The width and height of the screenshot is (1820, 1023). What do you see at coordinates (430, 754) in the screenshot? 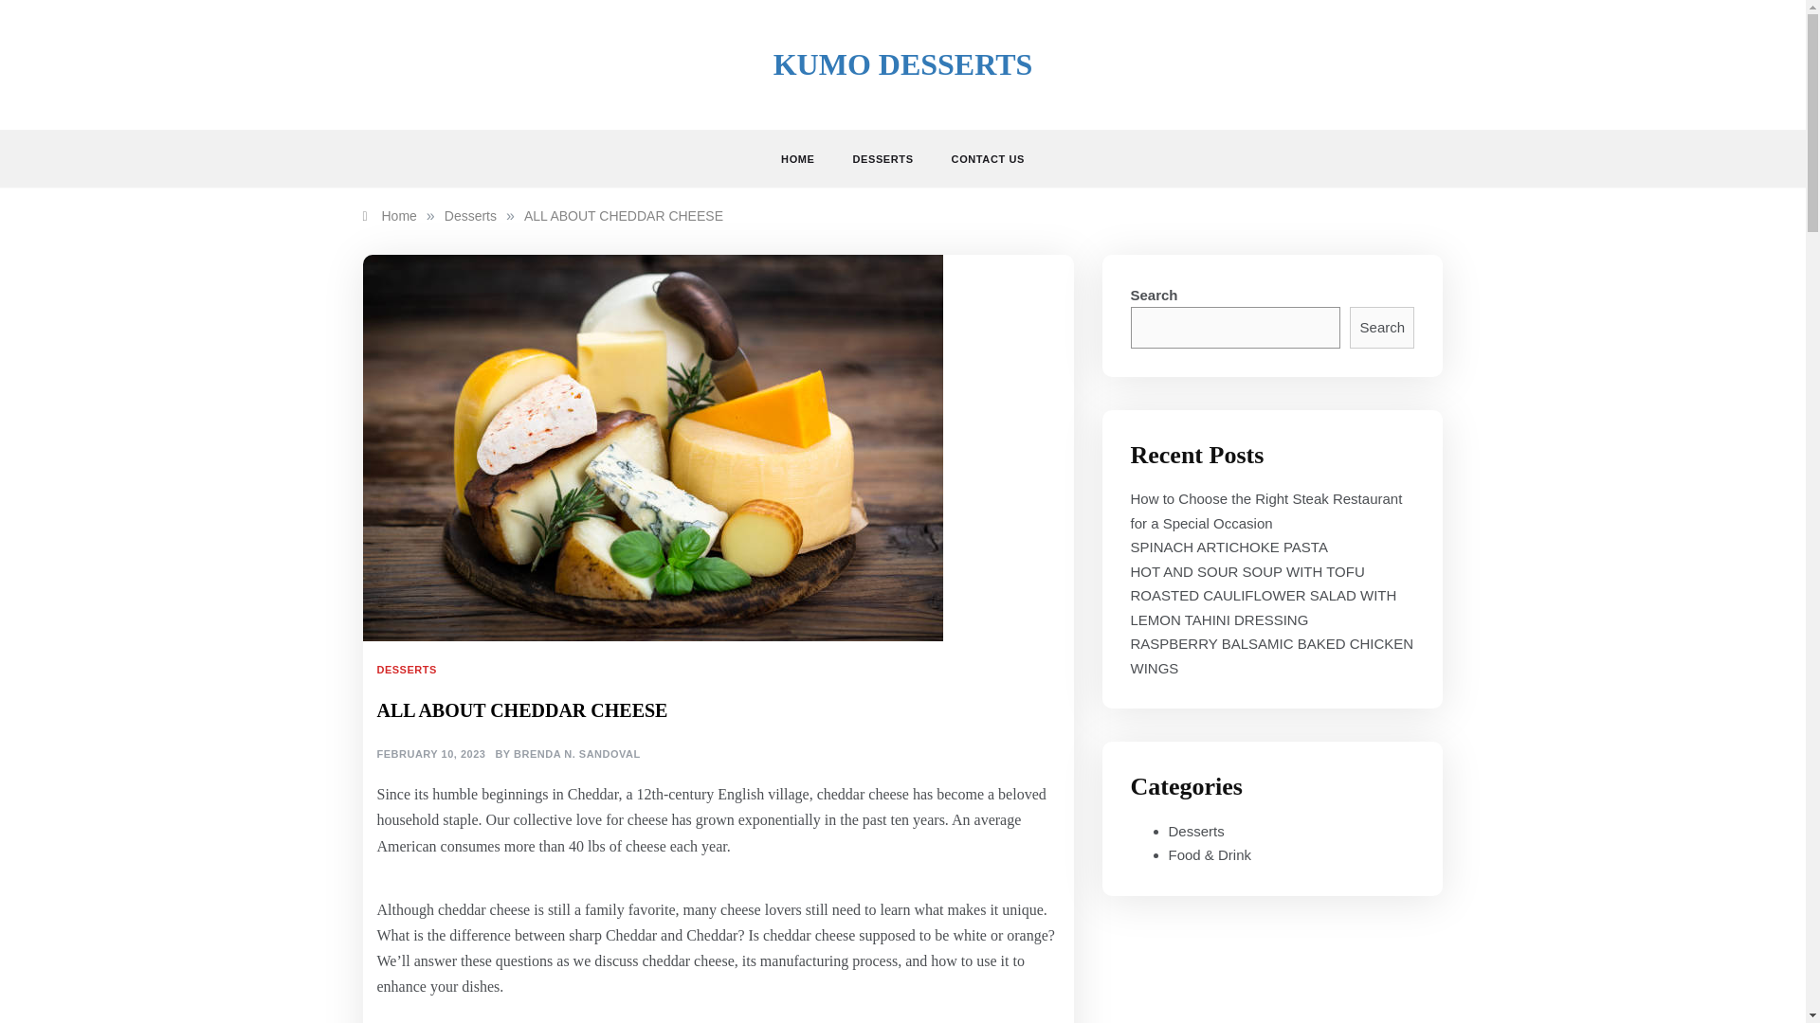
I see `FEBRUARY 10, 2023` at bounding box center [430, 754].